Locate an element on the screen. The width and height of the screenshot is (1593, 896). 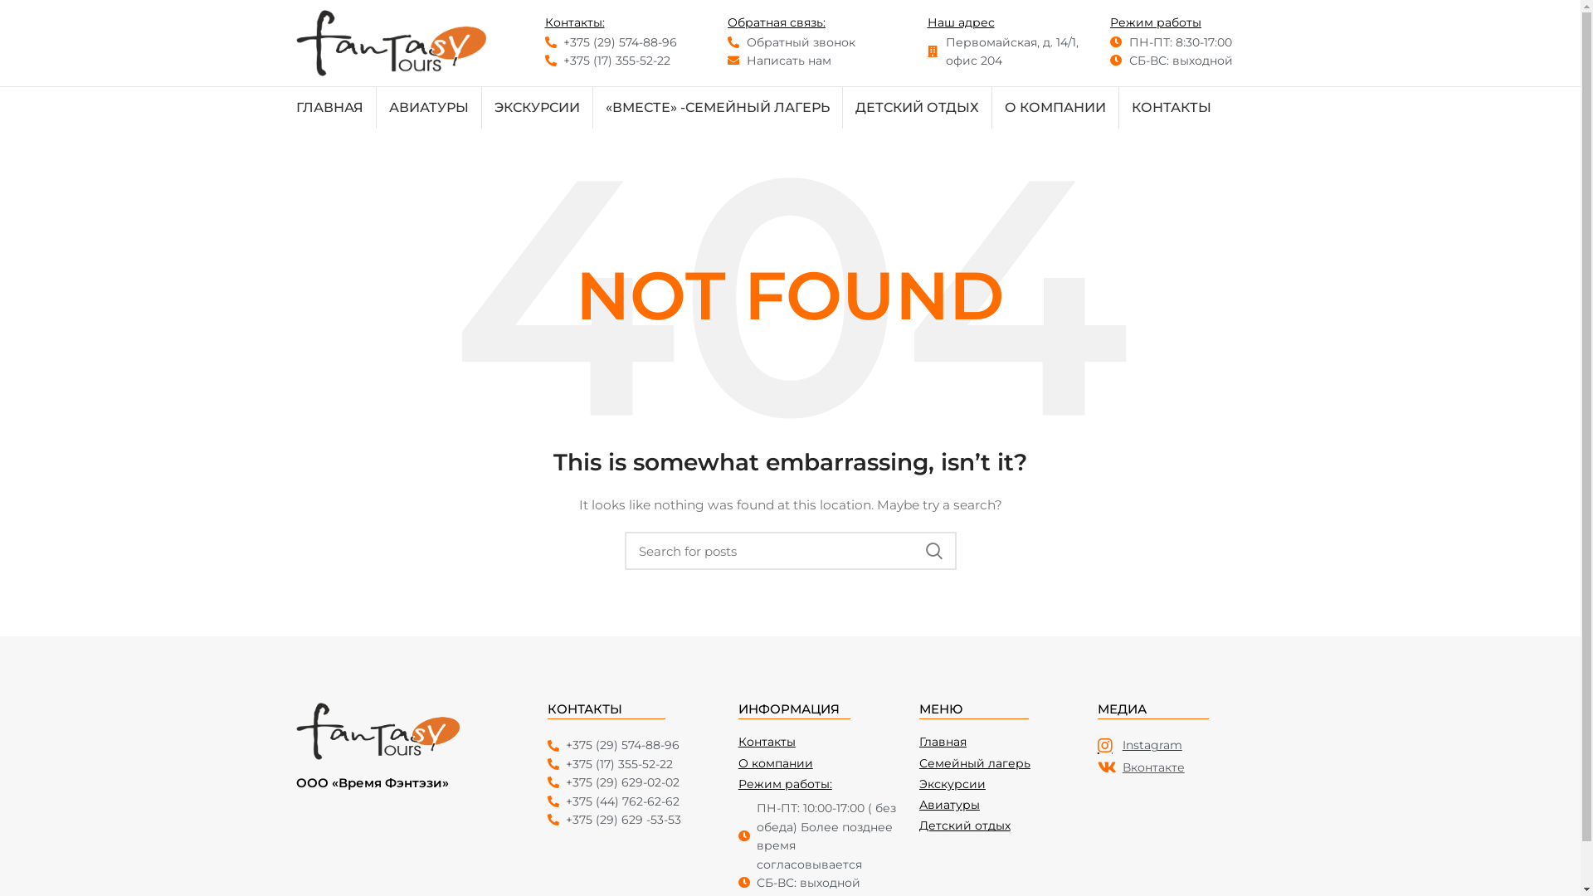
+375 (17) 355-52-22 is located at coordinates (635, 764).